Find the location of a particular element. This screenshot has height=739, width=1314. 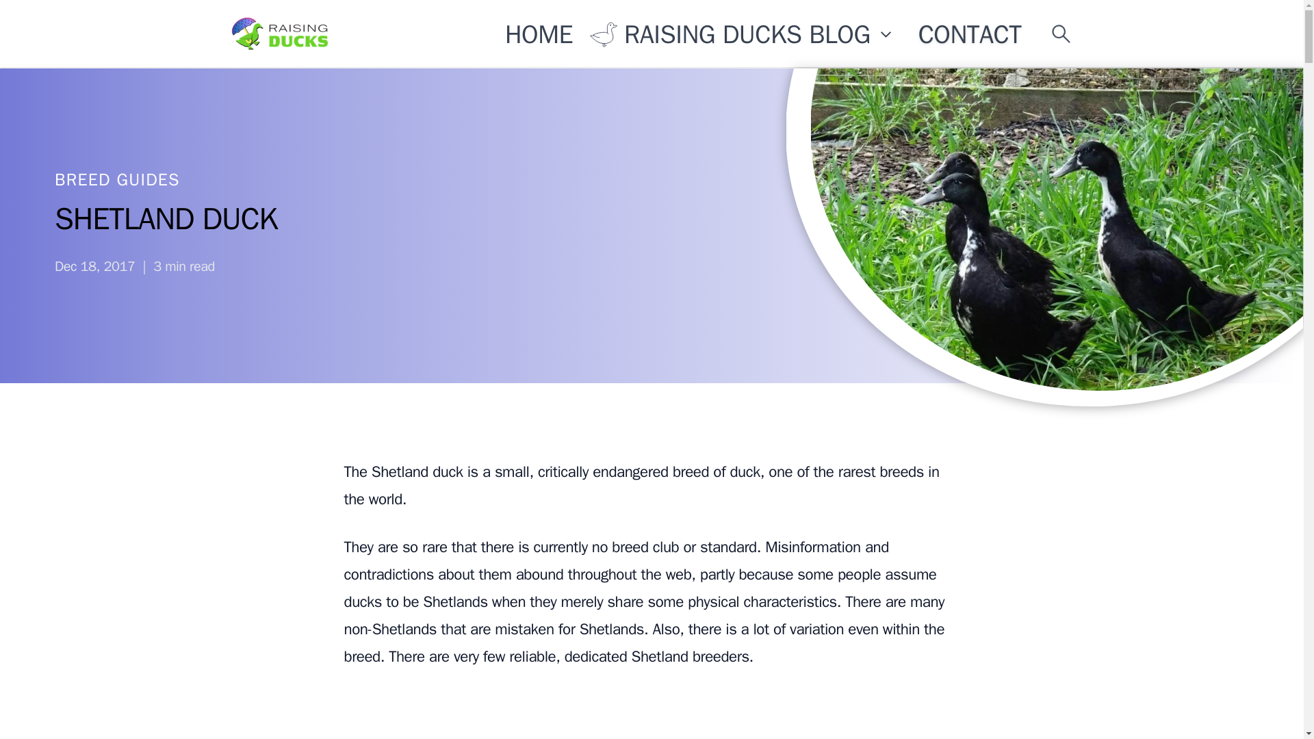

HOME is located at coordinates (539, 29).